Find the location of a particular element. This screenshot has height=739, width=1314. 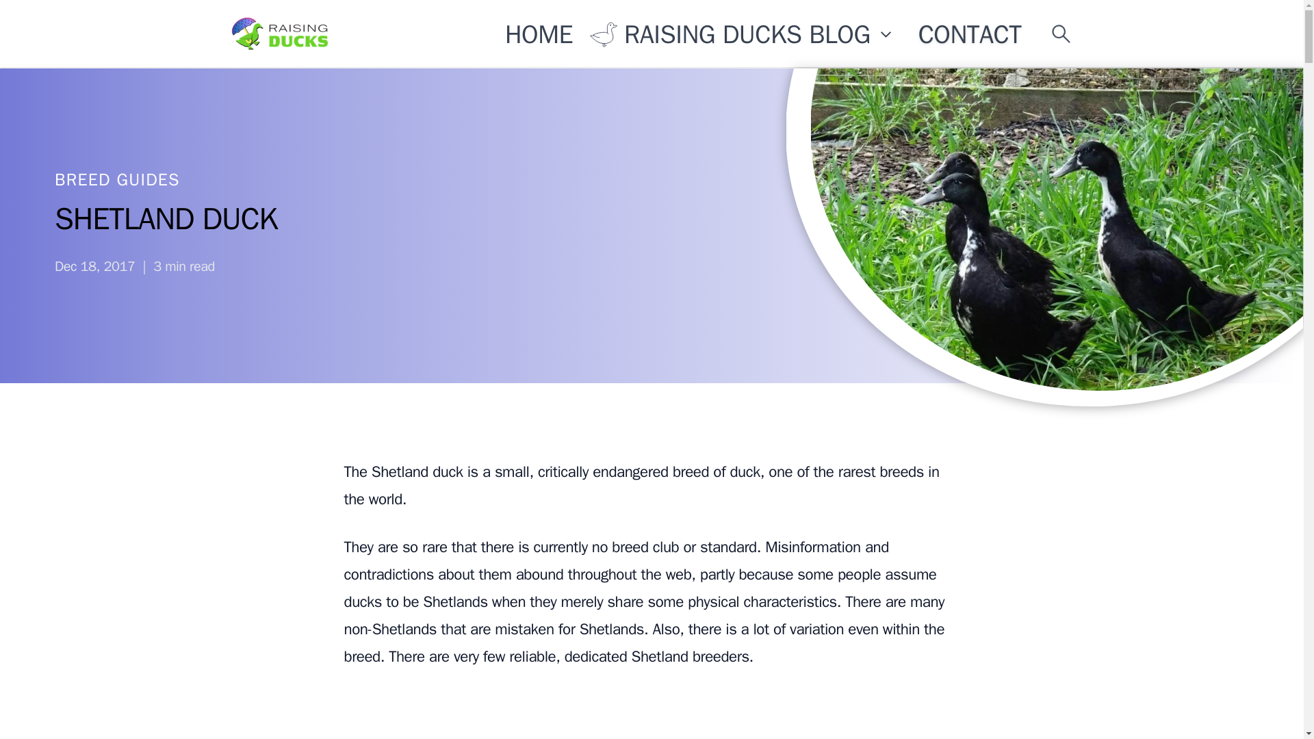

HOME is located at coordinates (539, 29).